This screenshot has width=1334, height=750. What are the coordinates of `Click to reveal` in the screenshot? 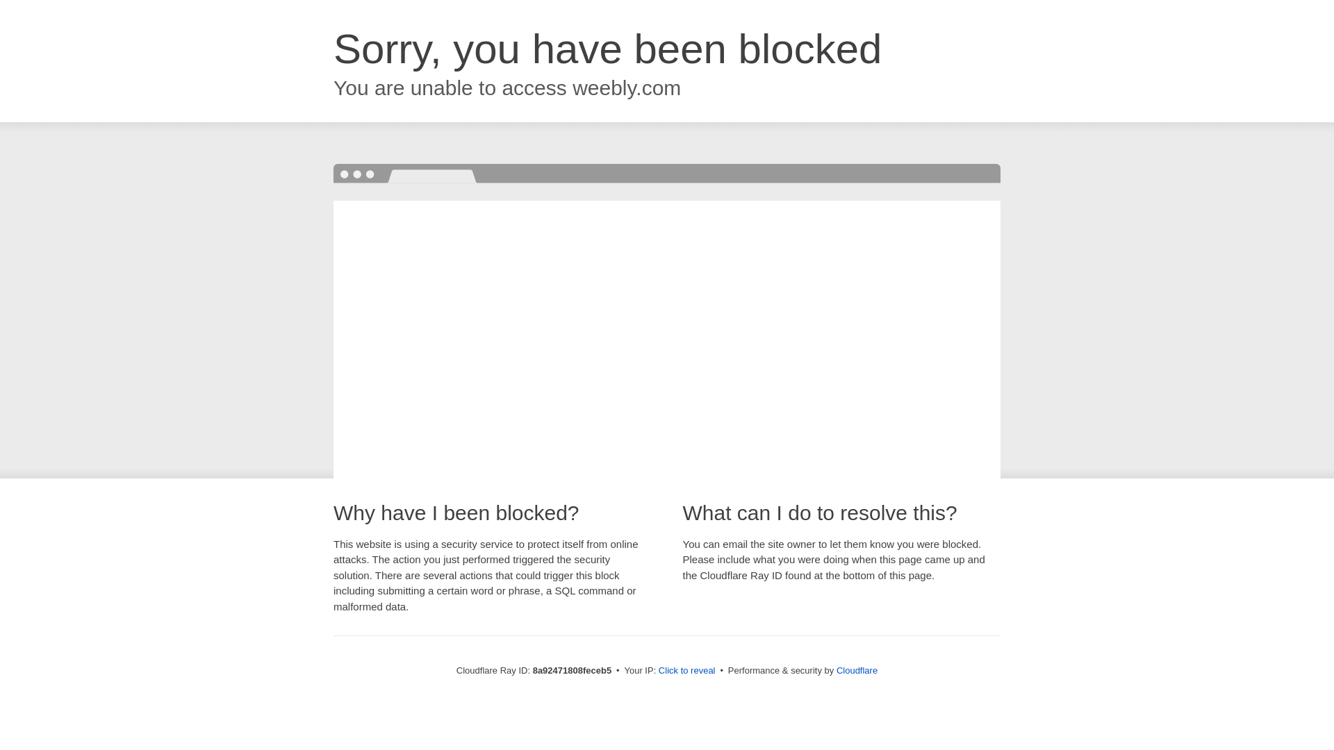 It's located at (686, 671).